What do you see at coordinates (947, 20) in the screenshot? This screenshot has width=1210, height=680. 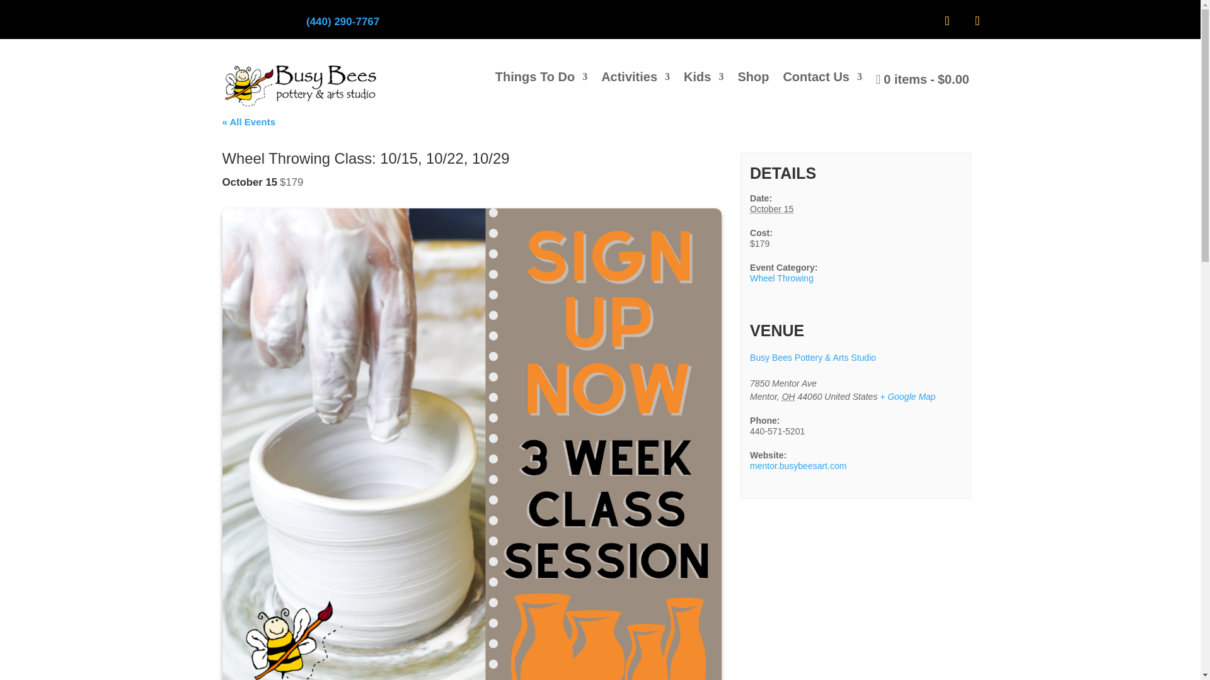 I see `Follow on Facebook` at bounding box center [947, 20].